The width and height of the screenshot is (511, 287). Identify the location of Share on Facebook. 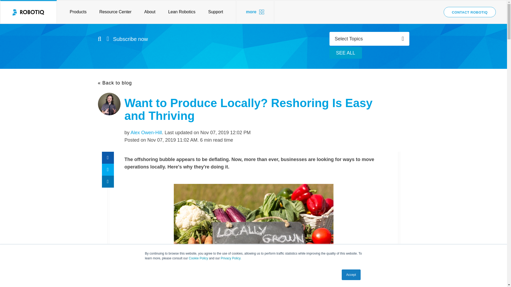
(108, 158).